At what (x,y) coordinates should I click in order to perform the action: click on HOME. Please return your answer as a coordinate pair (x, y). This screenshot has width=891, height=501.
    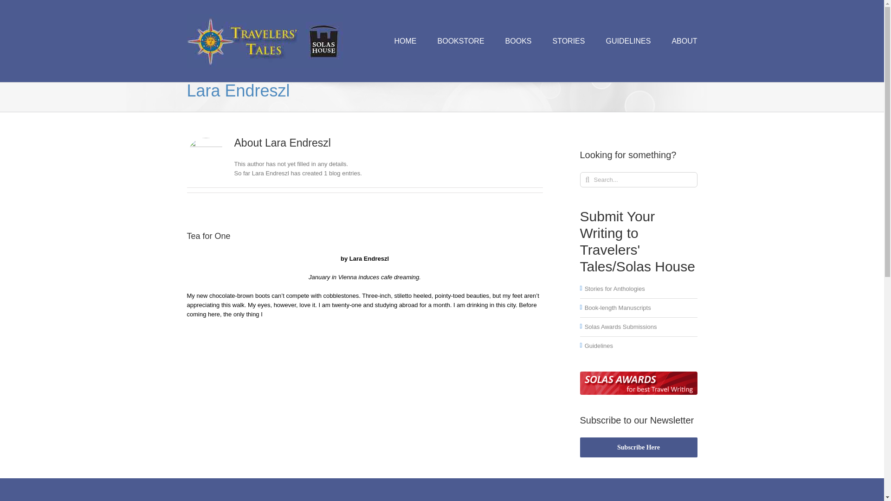
    Looking at the image, I should click on (406, 41).